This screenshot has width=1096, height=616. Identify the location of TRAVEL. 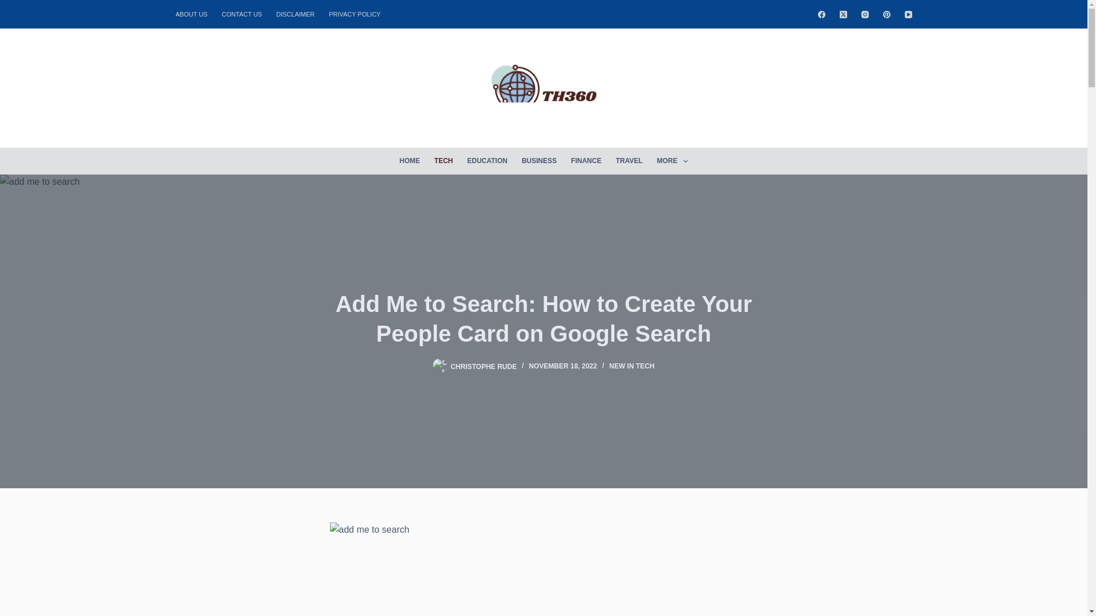
(629, 161).